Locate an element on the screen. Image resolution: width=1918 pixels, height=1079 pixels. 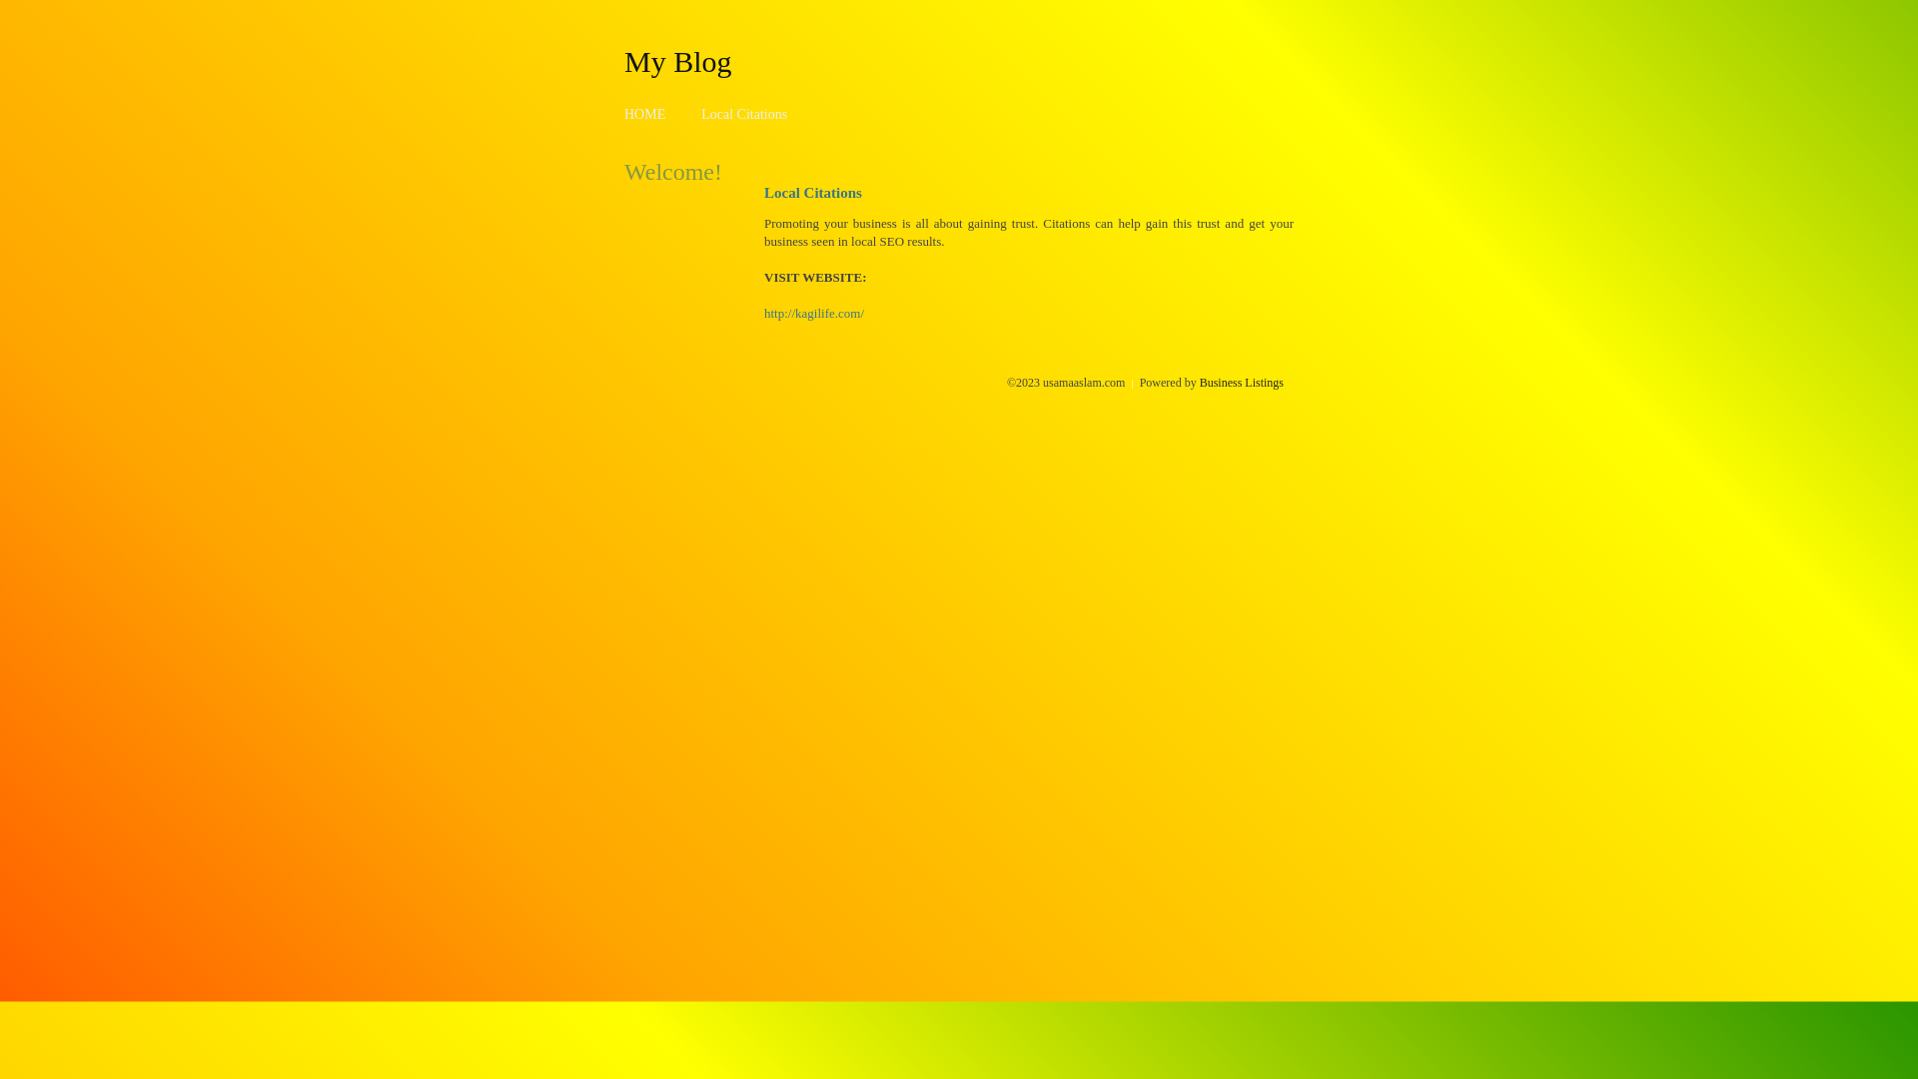
http://kagilife.com/ is located at coordinates (814, 314).